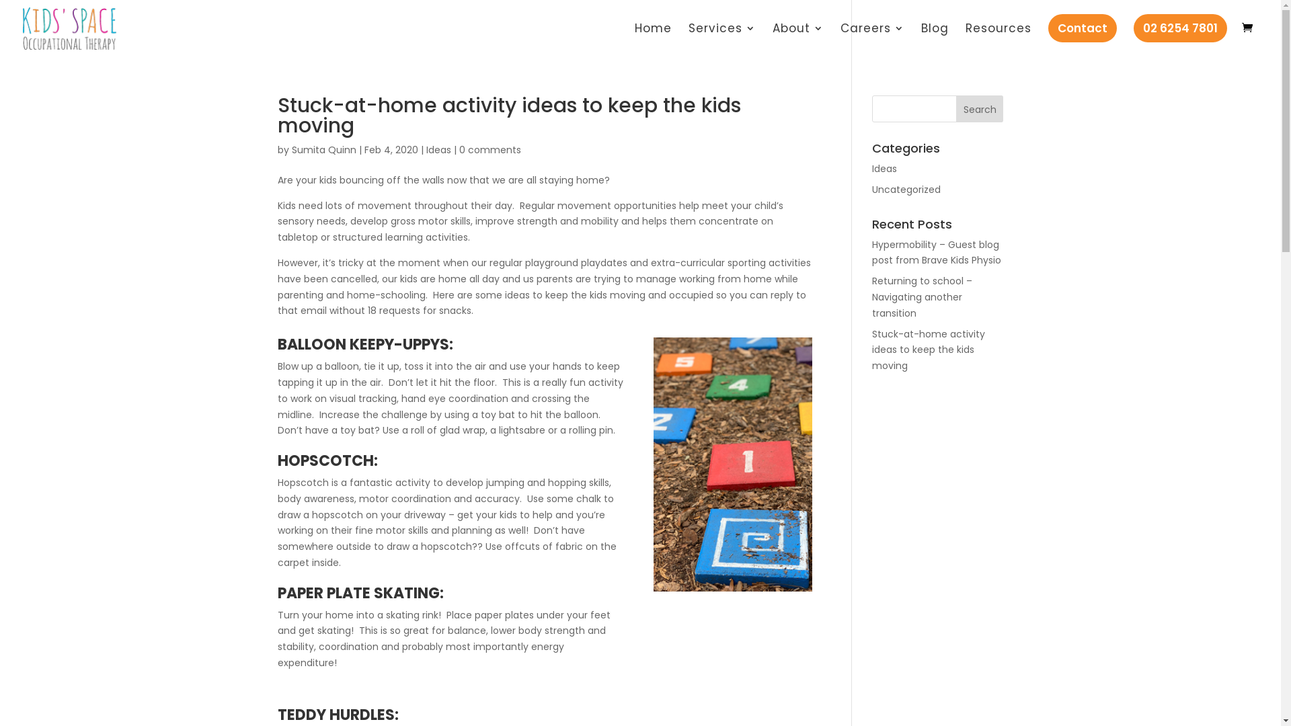 Image resolution: width=1291 pixels, height=726 pixels. Describe the element at coordinates (935, 39) in the screenshot. I see `Blog` at that location.